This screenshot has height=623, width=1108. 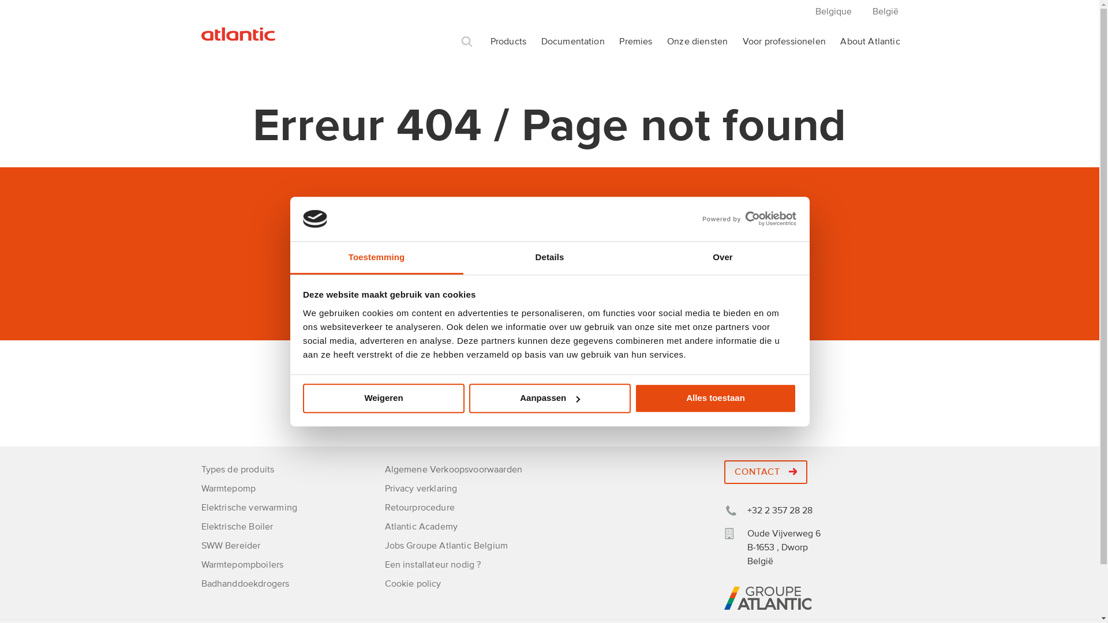 What do you see at coordinates (419, 508) in the screenshot?
I see `Retourprocedure` at bounding box center [419, 508].